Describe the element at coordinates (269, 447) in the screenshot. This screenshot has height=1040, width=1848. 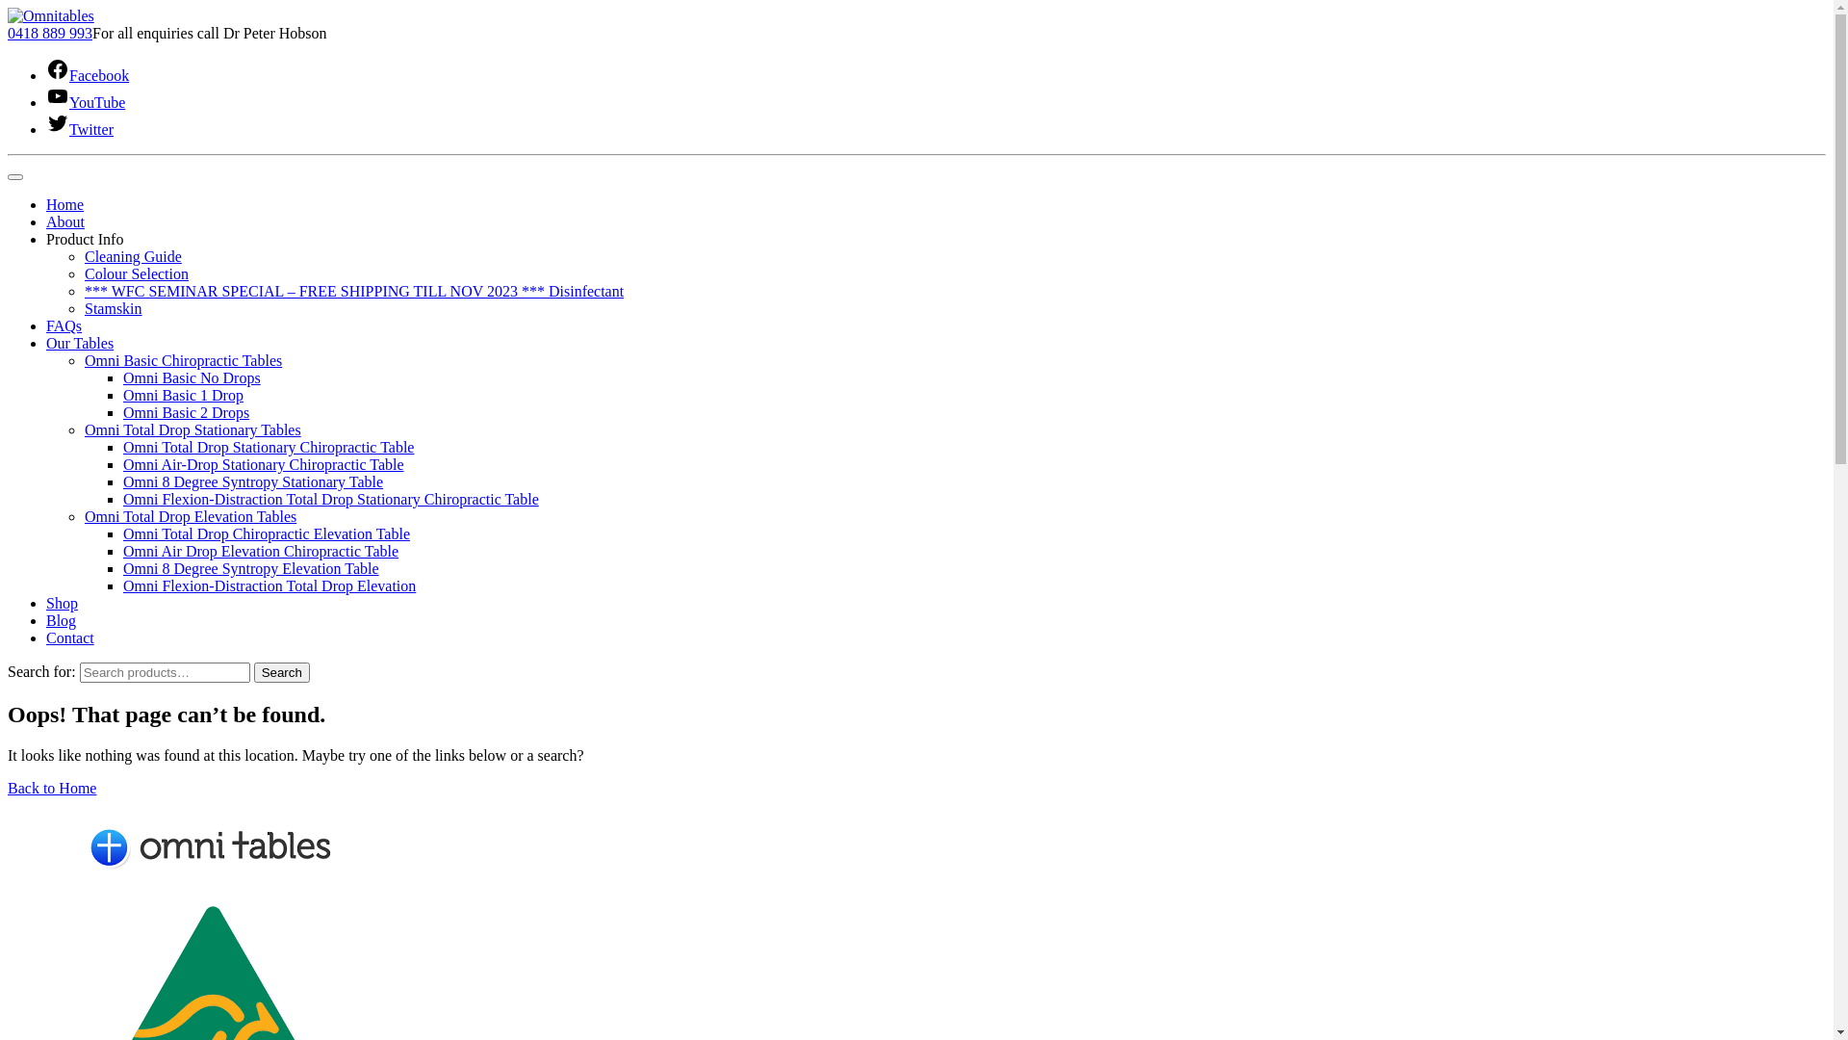
I see `Omni Total Drop Stationary Chiropractic Table` at that location.